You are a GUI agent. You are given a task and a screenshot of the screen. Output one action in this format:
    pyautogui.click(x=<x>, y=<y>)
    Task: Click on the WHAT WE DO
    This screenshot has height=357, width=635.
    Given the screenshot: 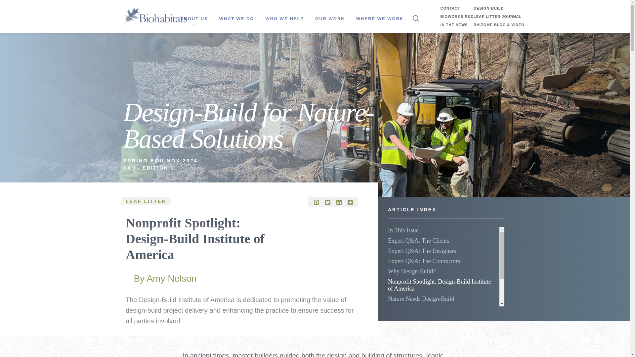 What is the action you would take?
    pyautogui.click(x=237, y=19)
    